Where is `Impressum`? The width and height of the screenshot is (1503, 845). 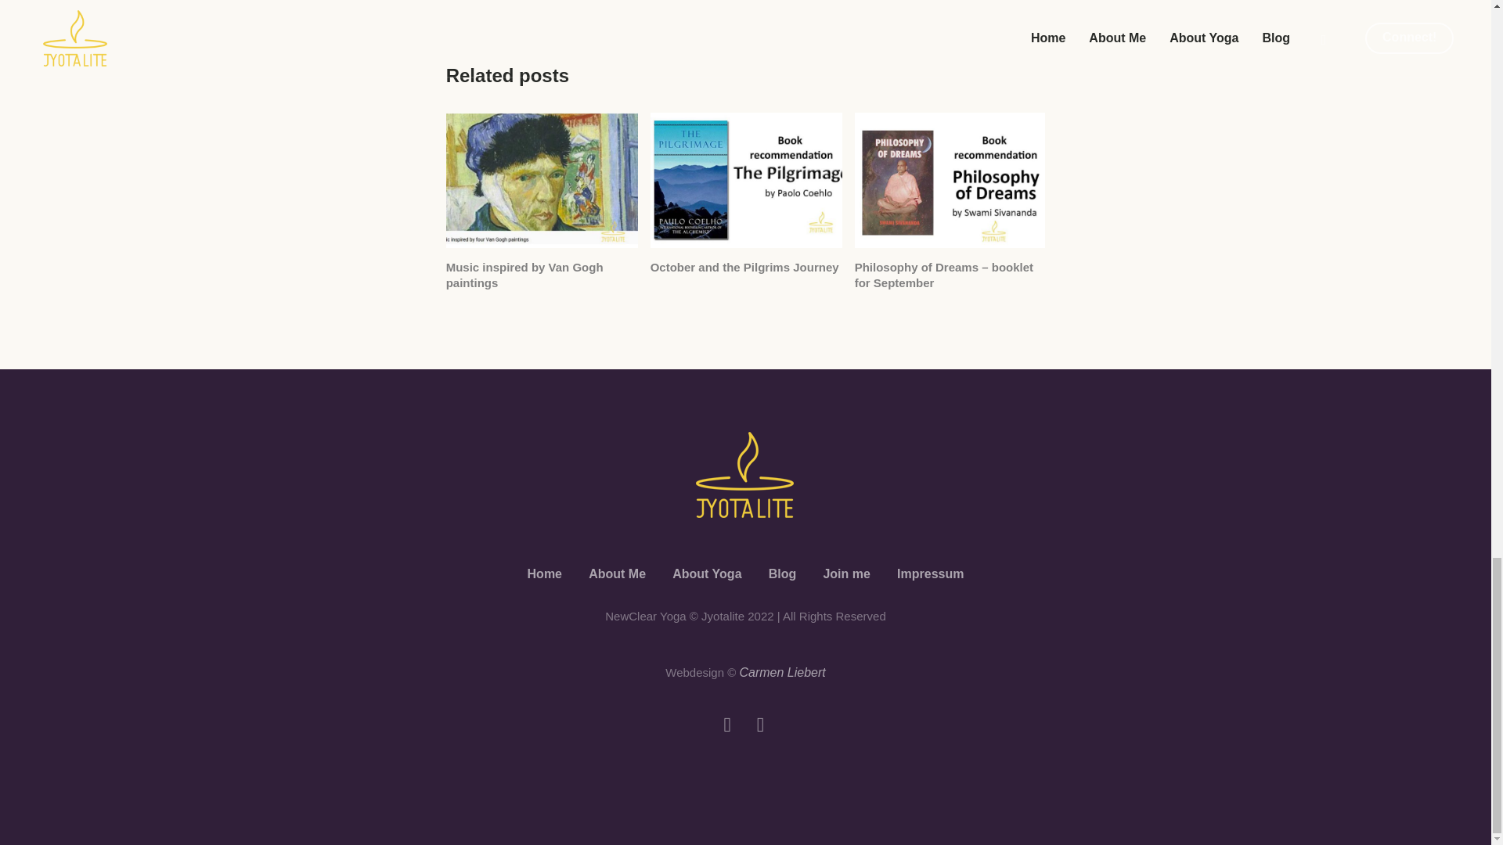
Impressum is located at coordinates (930, 574).